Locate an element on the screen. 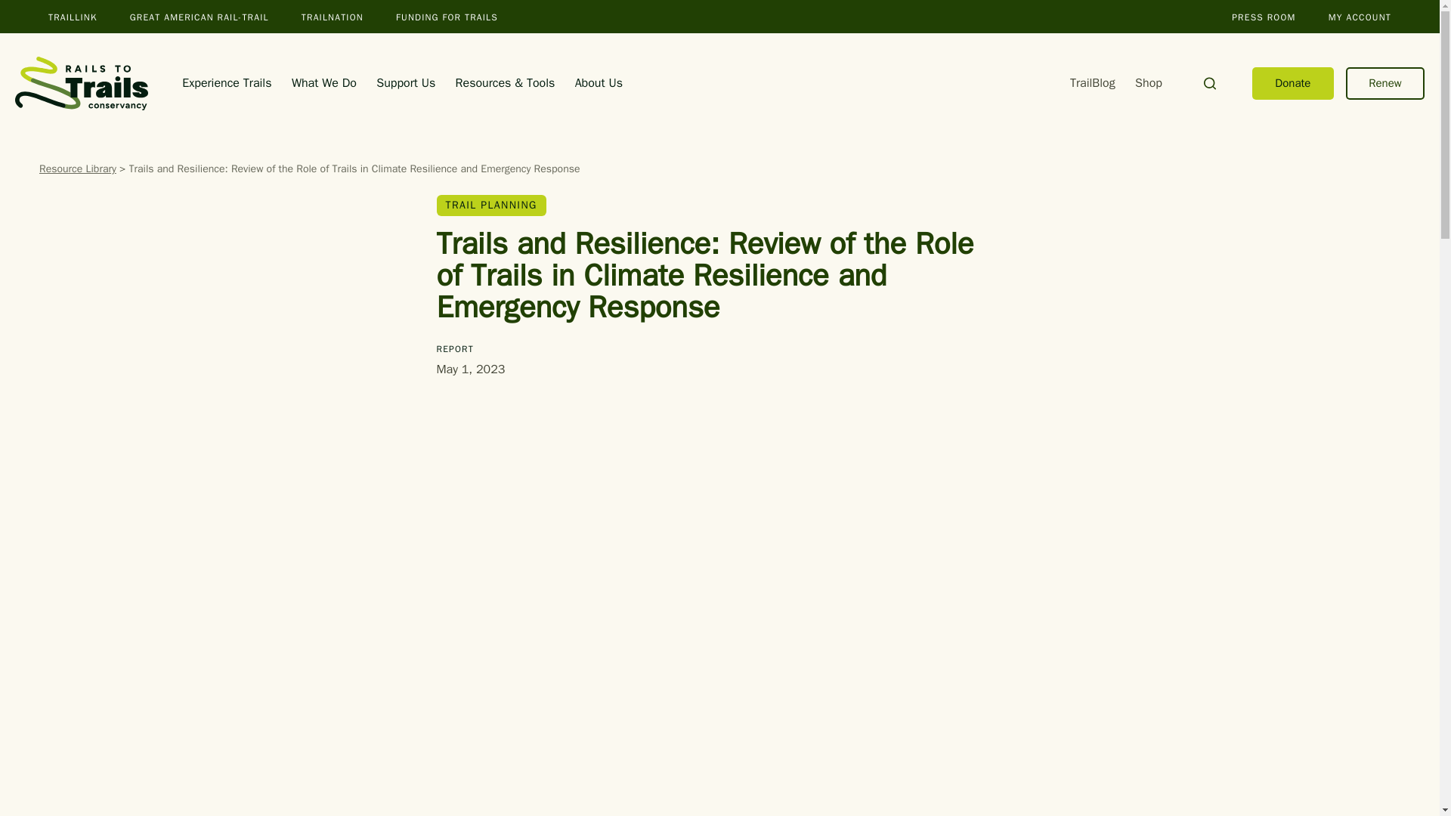 This screenshot has width=1451, height=816. About Us is located at coordinates (599, 83).